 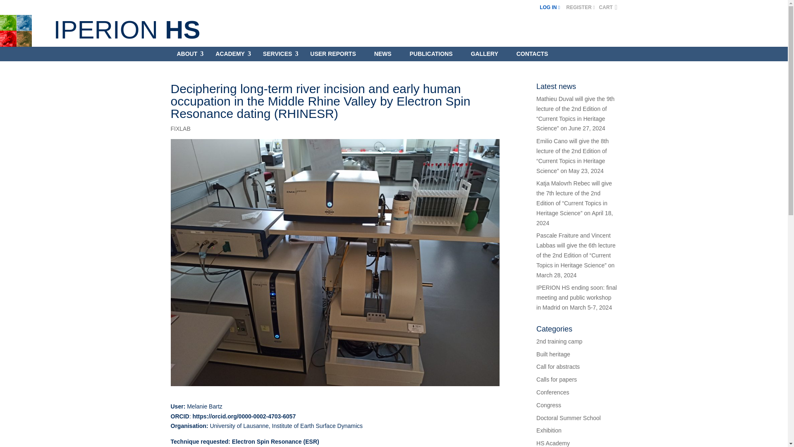 I want to click on ACADEMY, so click(x=230, y=56).